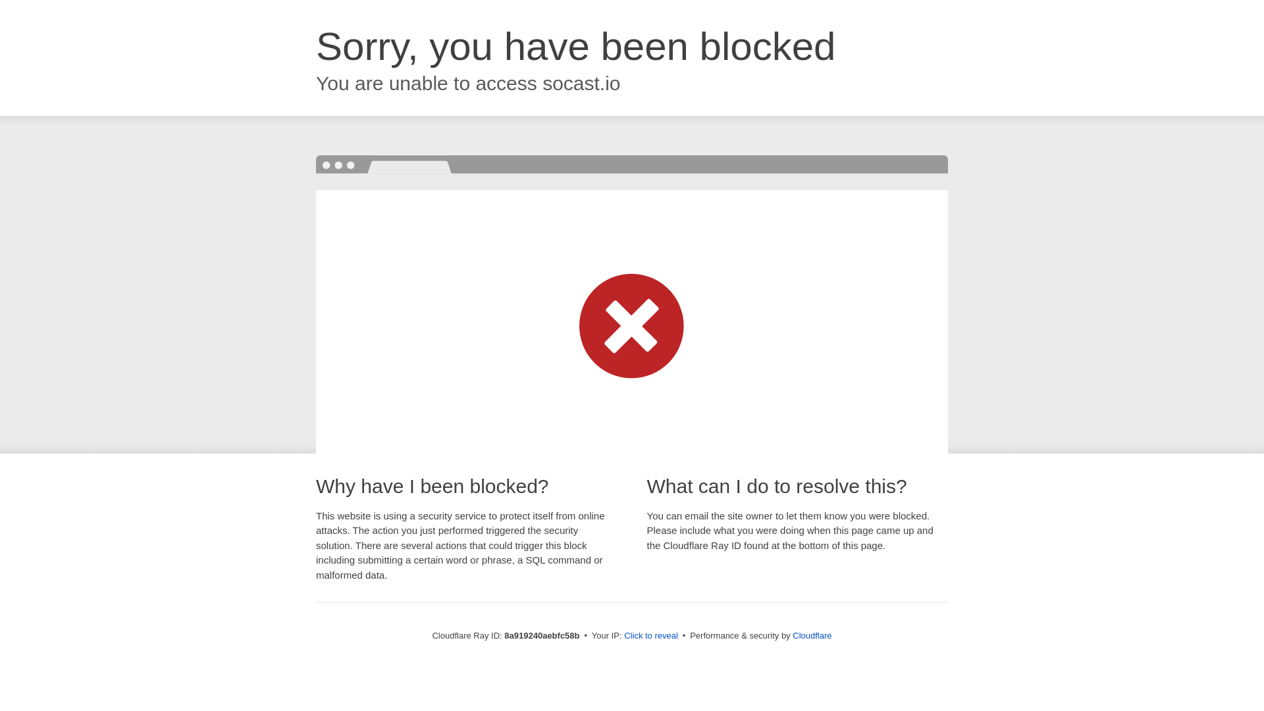 Image resolution: width=1264 pixels, height=711 pixels. Describe the element at coordinates (650, 636) in the screenshot. I see `Click to reveal` at that location.